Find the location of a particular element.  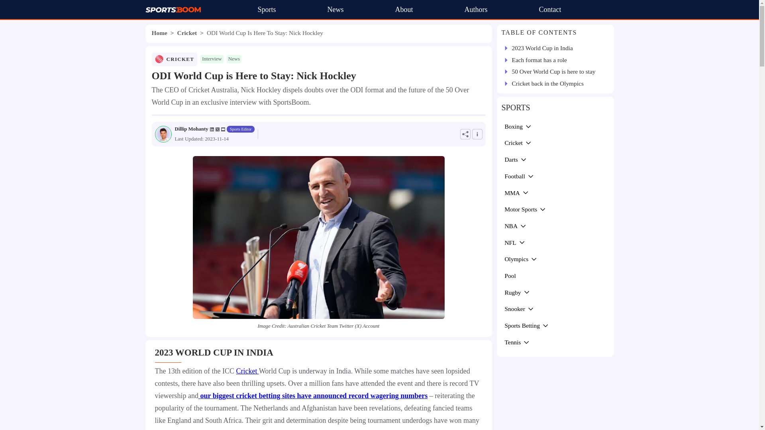

Home is located at coordinates (159, 33).